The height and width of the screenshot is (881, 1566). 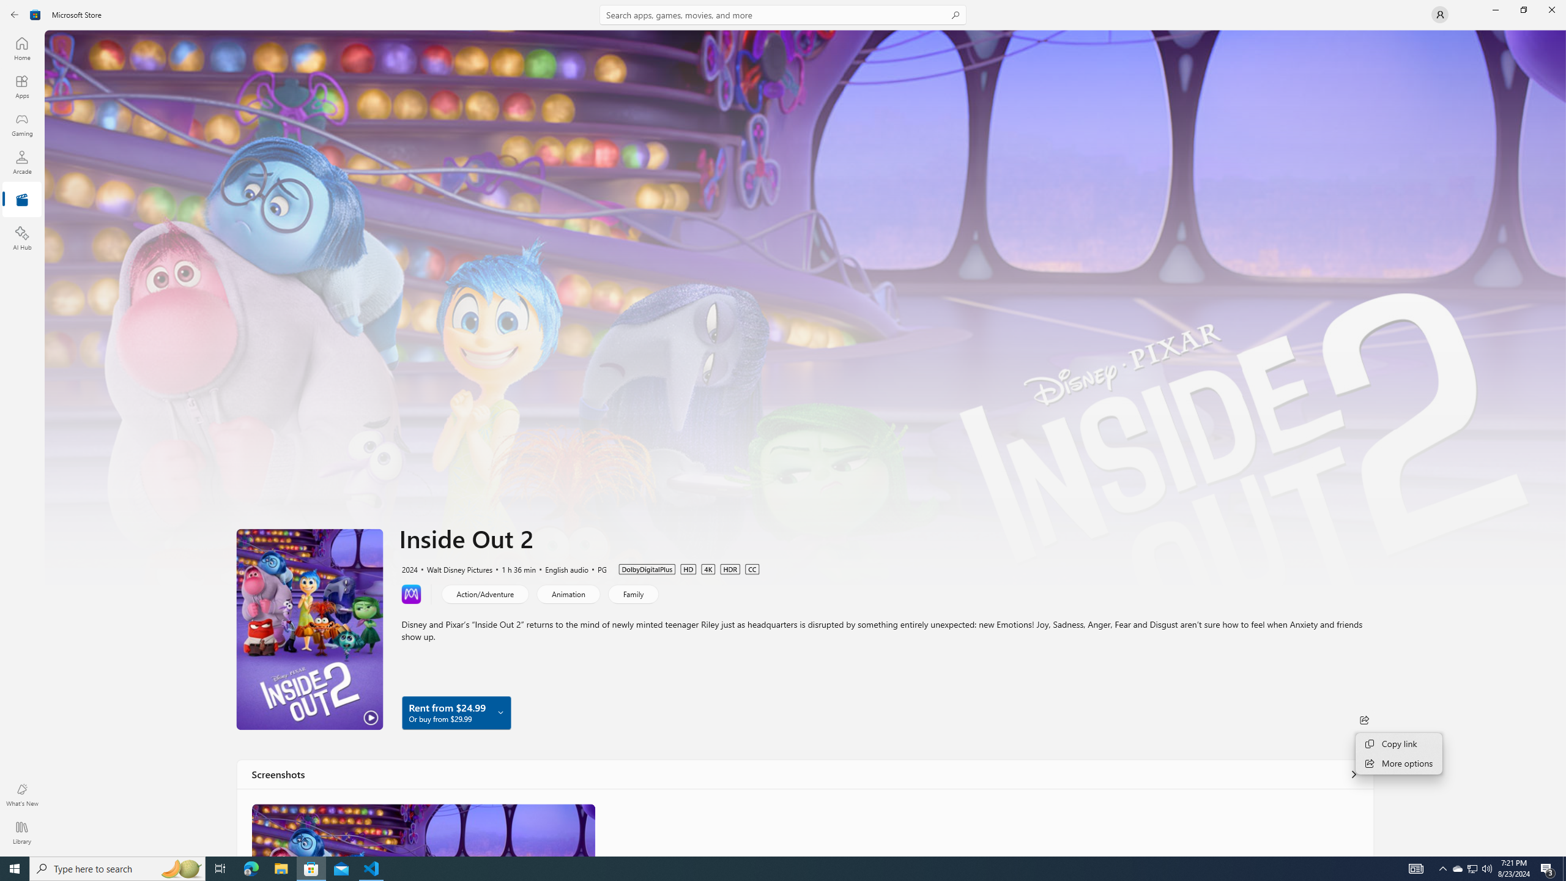 What do you see at coordinates (633, 593) in the screenshot?
I see `Family` at bounding box center [633, 593].